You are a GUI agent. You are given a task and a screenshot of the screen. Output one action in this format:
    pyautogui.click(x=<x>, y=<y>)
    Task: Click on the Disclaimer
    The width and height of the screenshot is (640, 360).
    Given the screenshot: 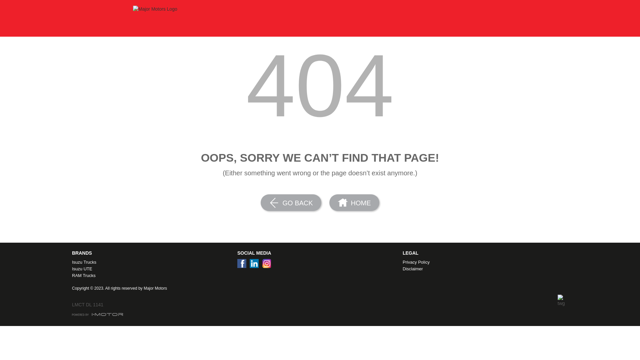 What is the action you would take?
    pyautogui.click(x=484, y=269)
    